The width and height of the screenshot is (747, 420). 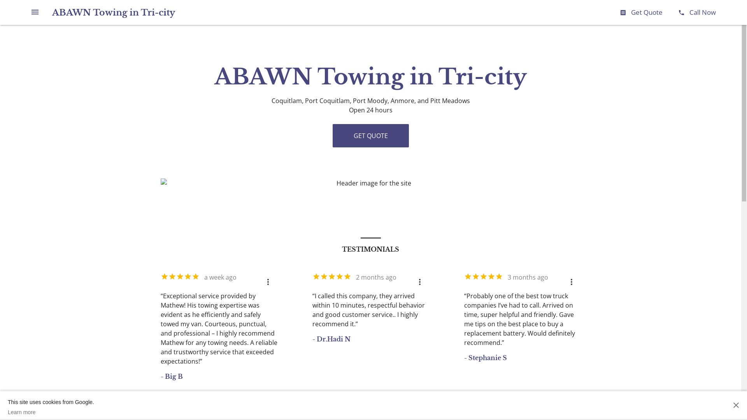 What do you see at coordinates (51, 412) in the screenshot?
I see `Learn more` at bounding box center [51, 412].